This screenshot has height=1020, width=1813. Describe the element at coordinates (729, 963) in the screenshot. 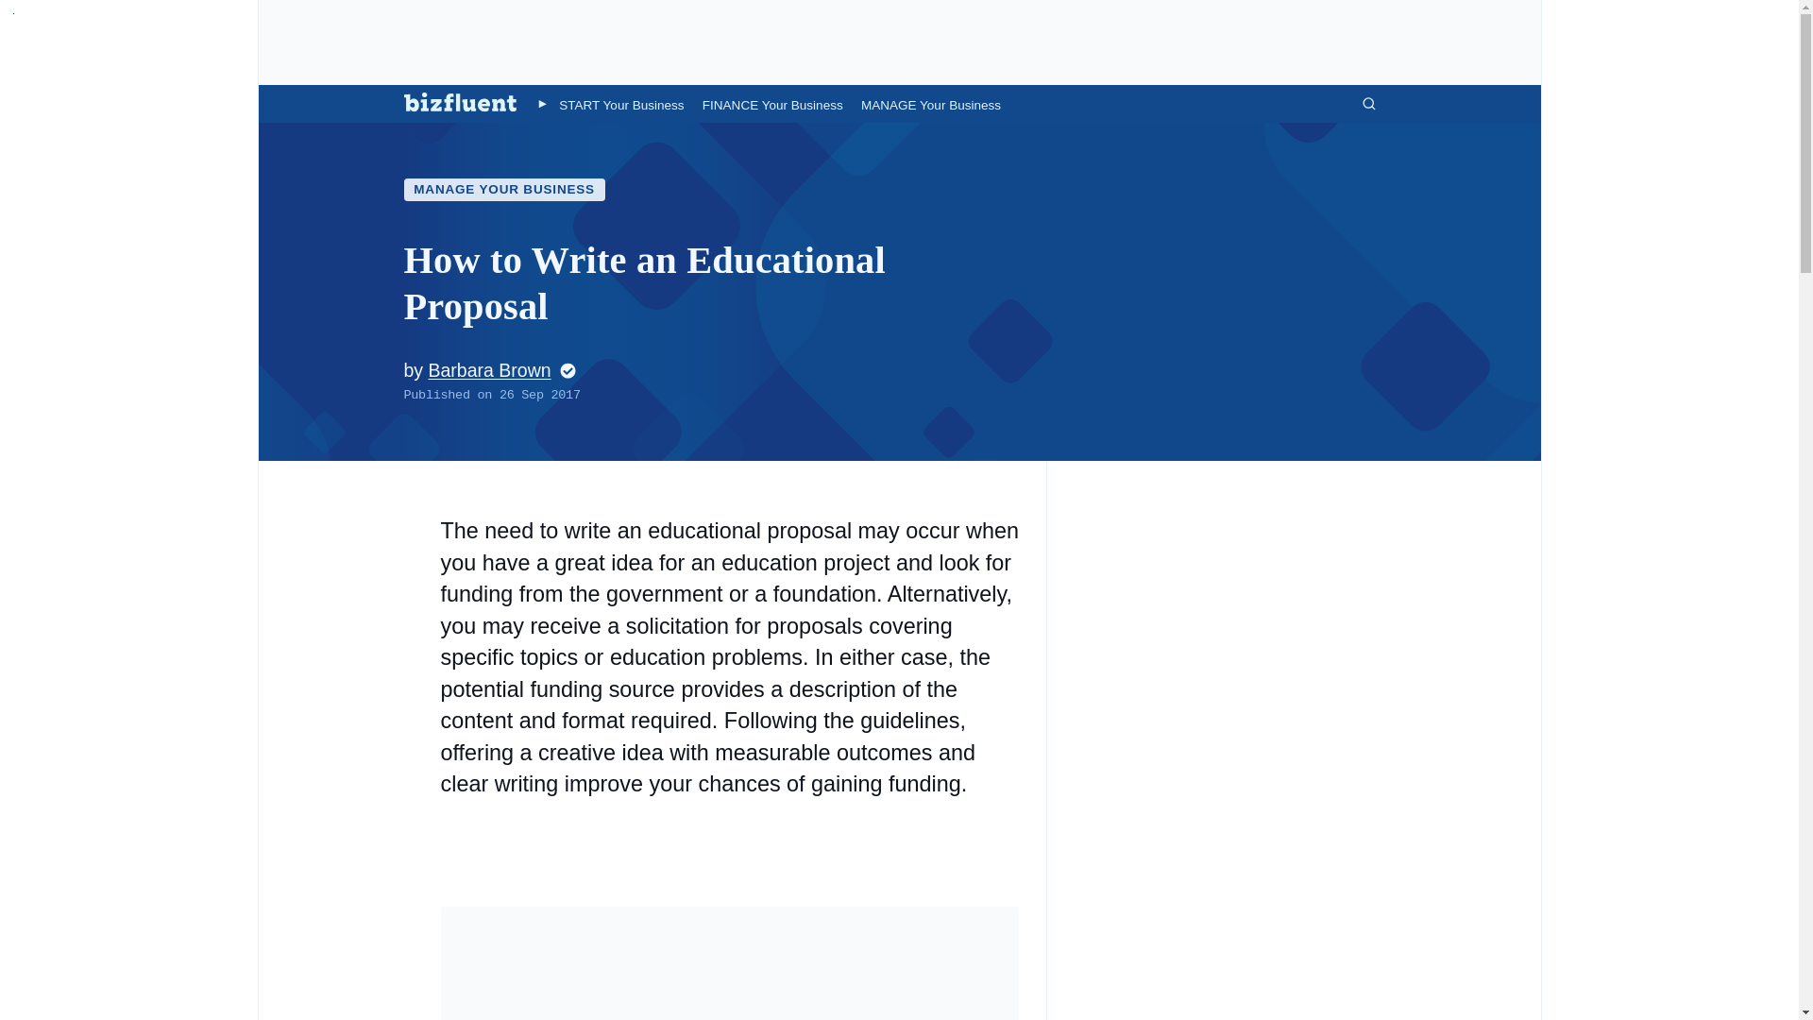

I see `Advertisement` at that location.